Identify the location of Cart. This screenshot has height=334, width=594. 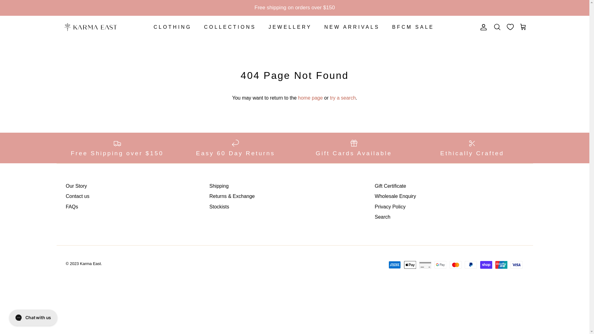
(523, 27).